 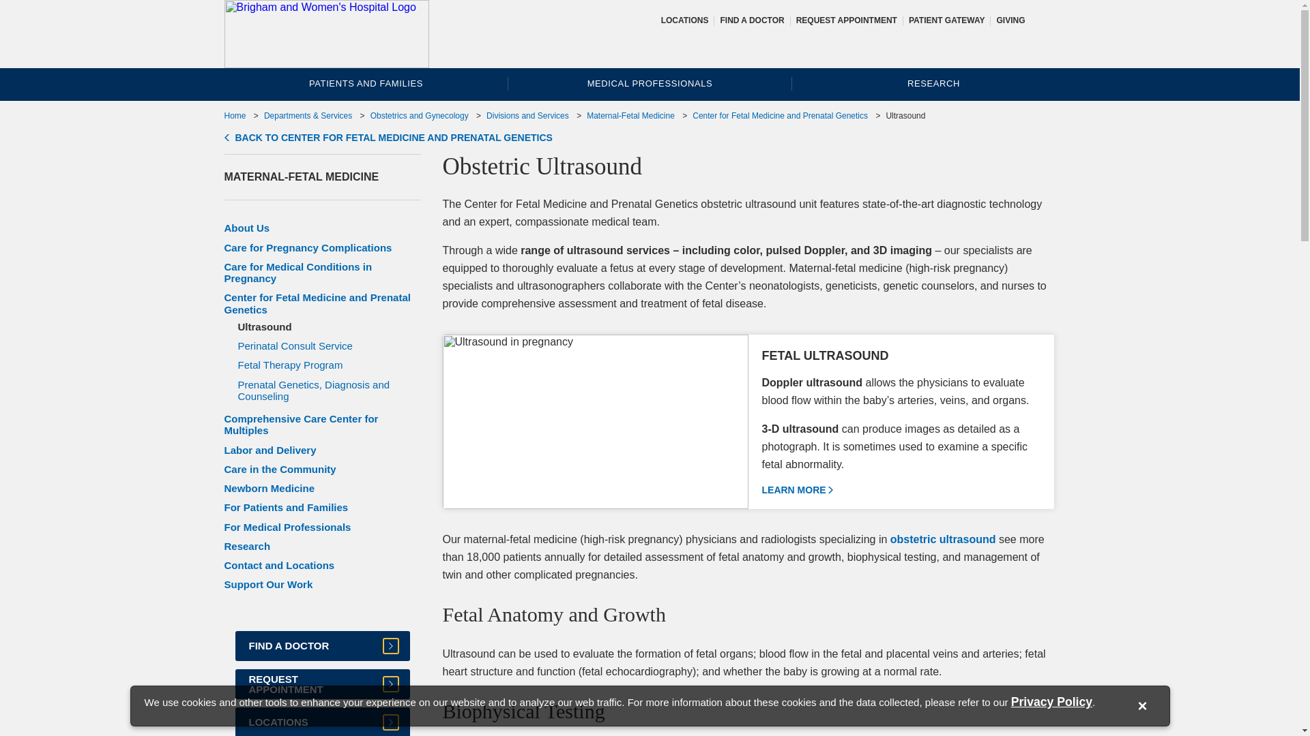 What do you see at coordinates (366, 84) in the screenshot?
I see `Information for Patients and Families` at bounding box center [366, 84].